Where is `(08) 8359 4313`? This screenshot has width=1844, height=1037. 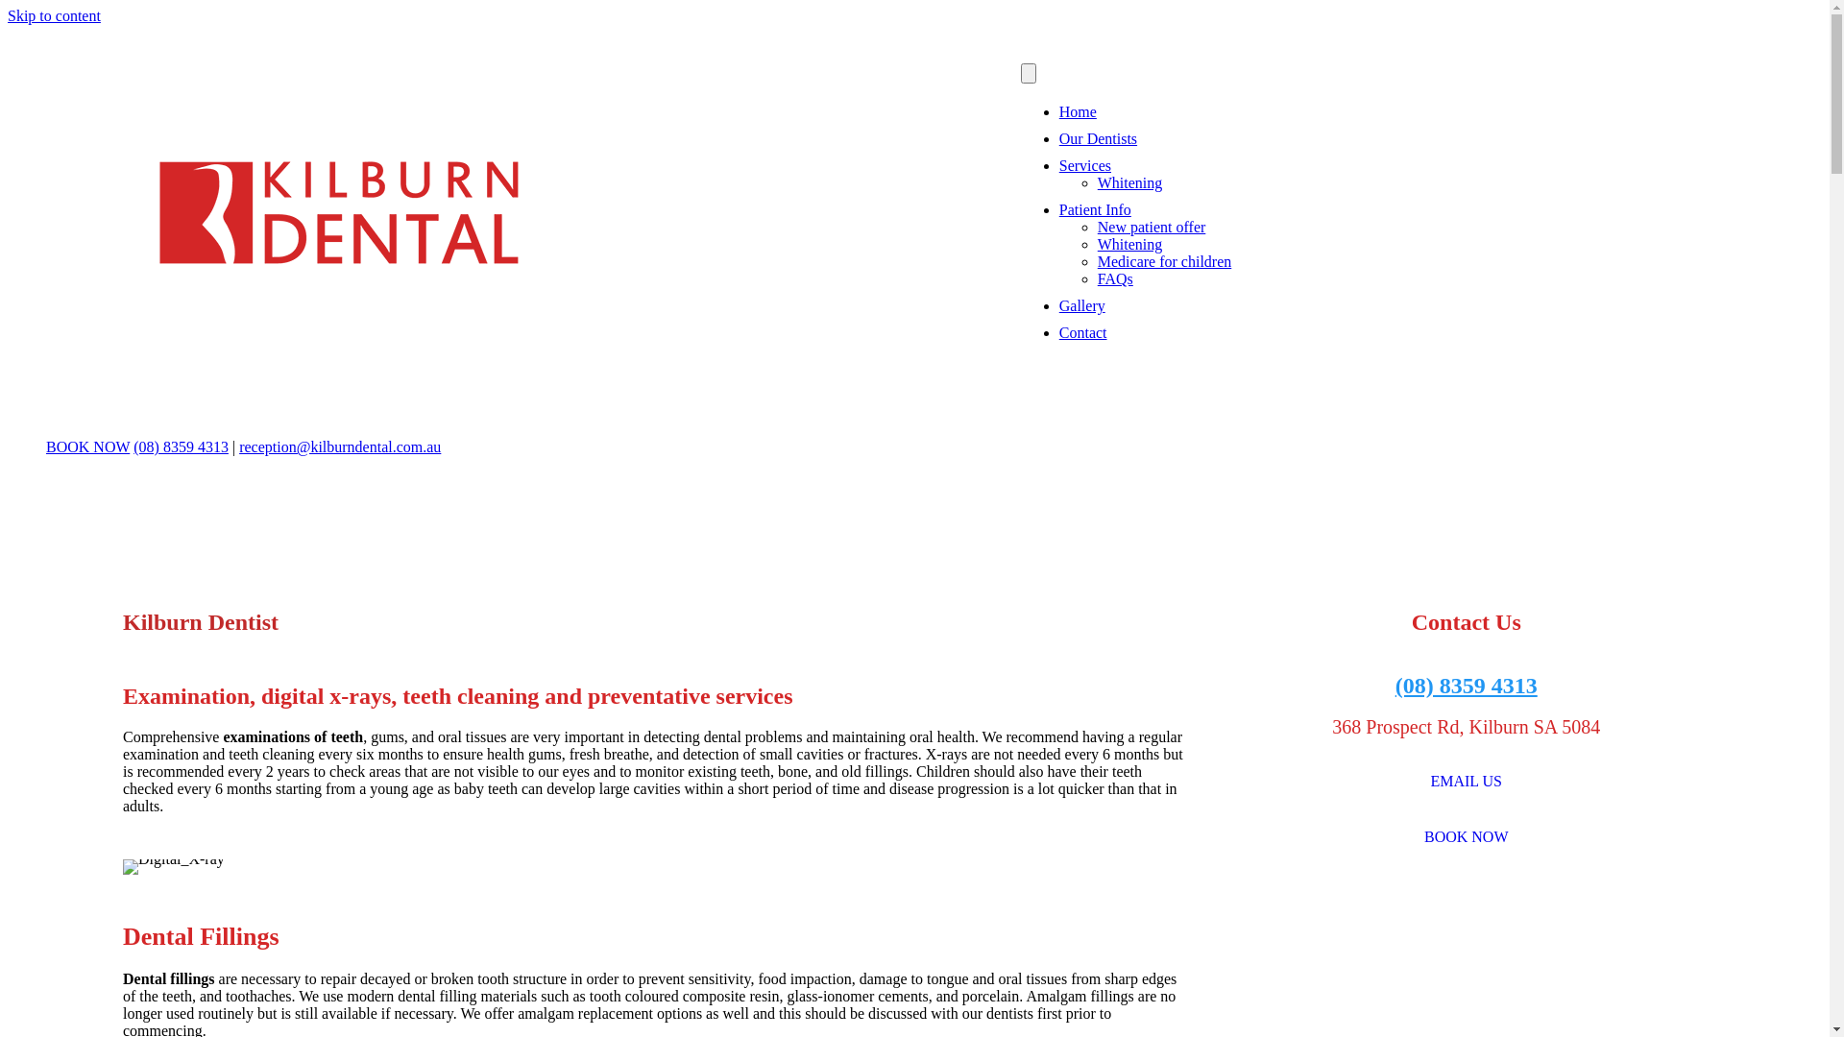
(08) 8359 4313 is located at coordinates (1467, 686).